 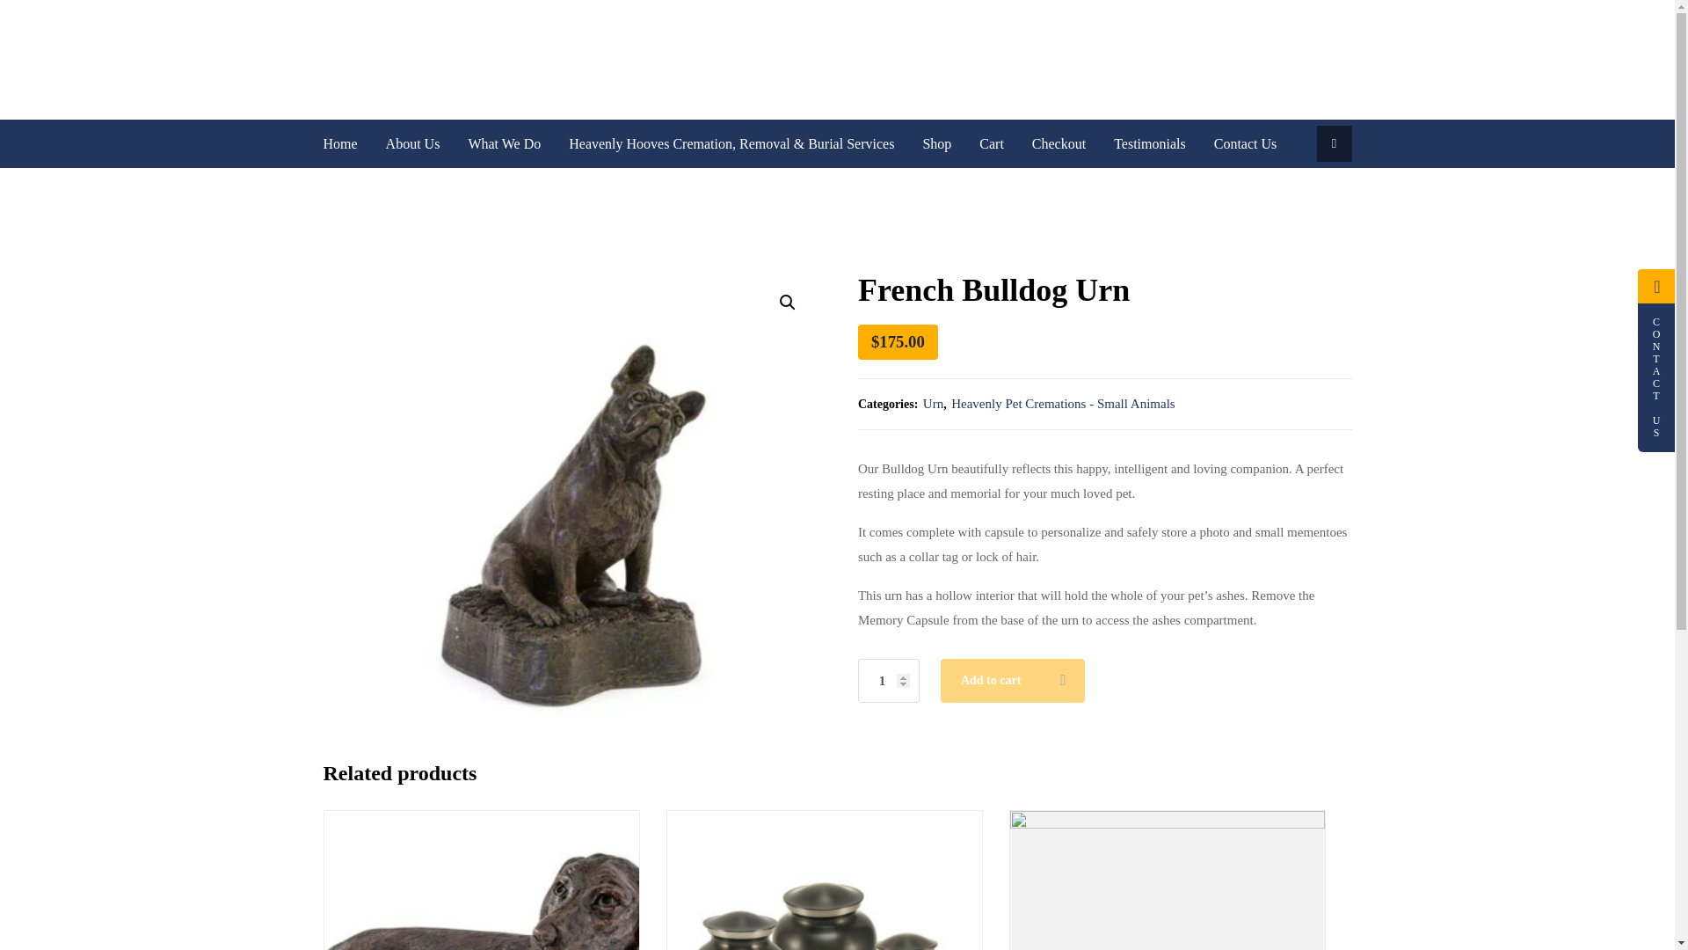 I want to click on Checkout, so click(x=1059, y=144).